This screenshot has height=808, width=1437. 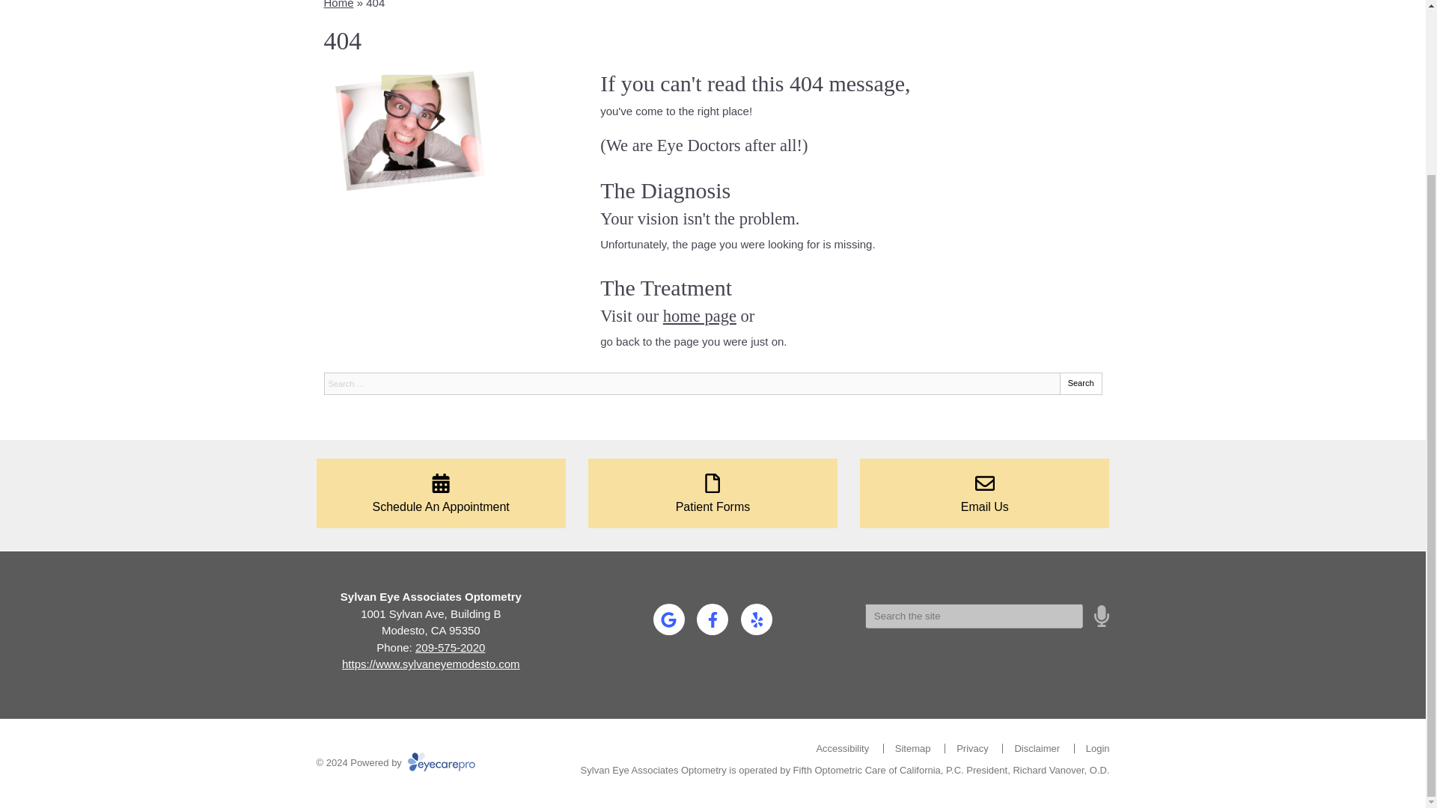 I want to click on Home, so click(x=338, y=4).